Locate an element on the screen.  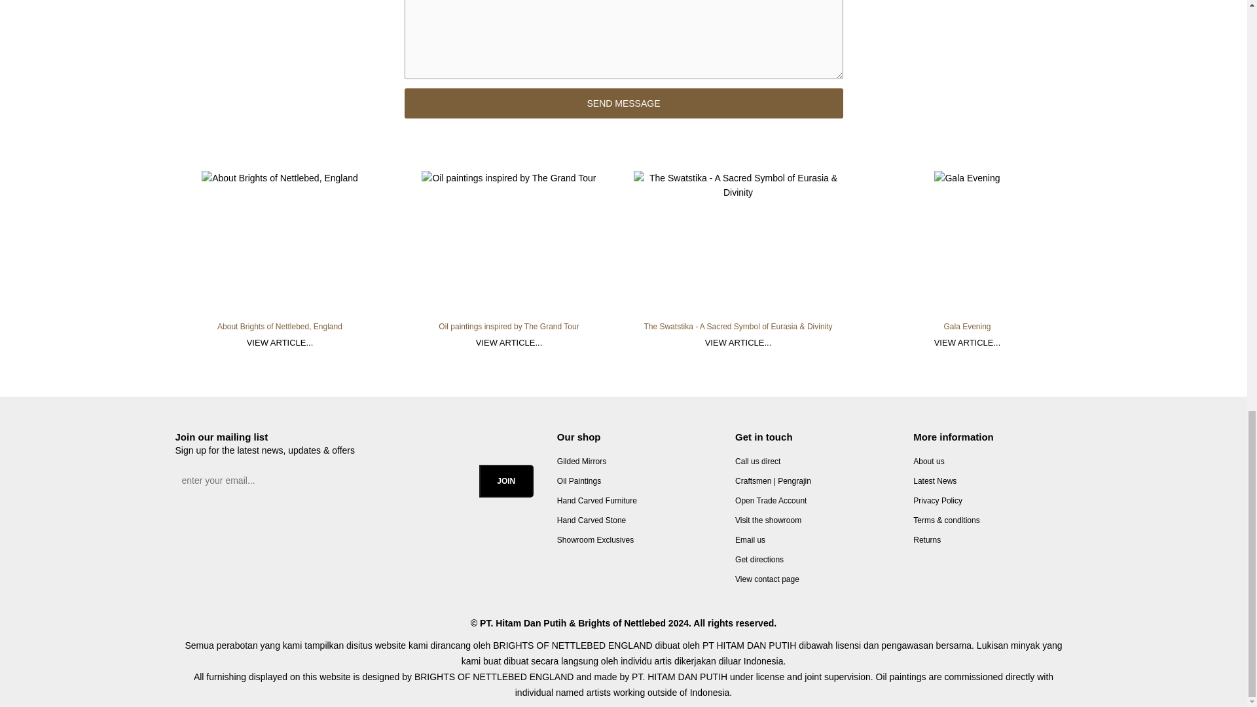
JOIN is located at coordinates (505, 480).